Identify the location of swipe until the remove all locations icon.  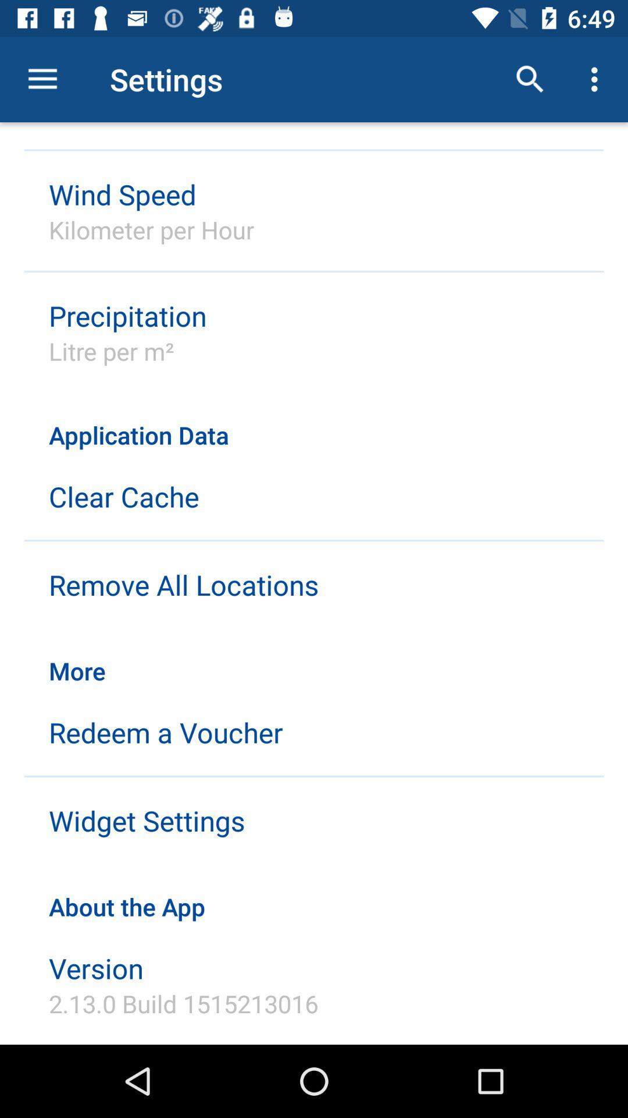
(184, 585).